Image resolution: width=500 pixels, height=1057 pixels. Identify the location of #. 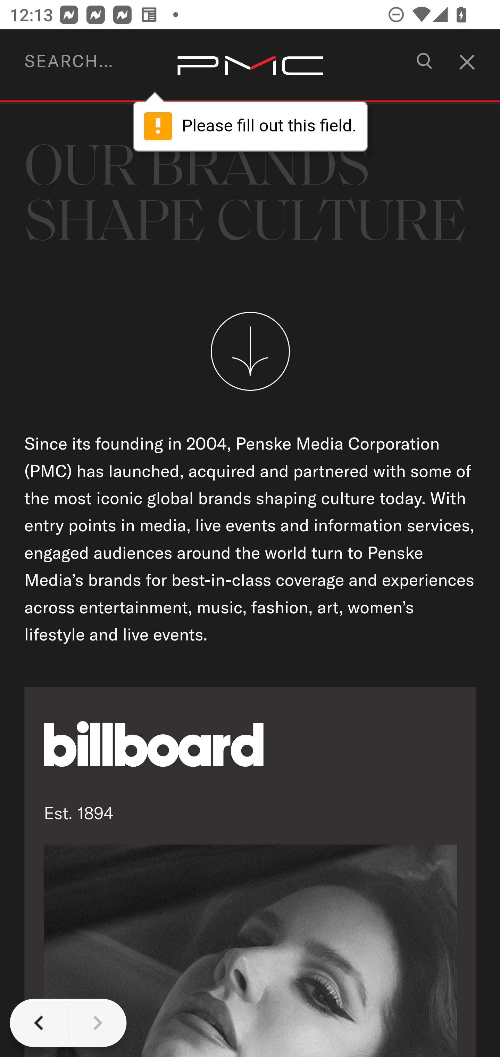
(426, 66).